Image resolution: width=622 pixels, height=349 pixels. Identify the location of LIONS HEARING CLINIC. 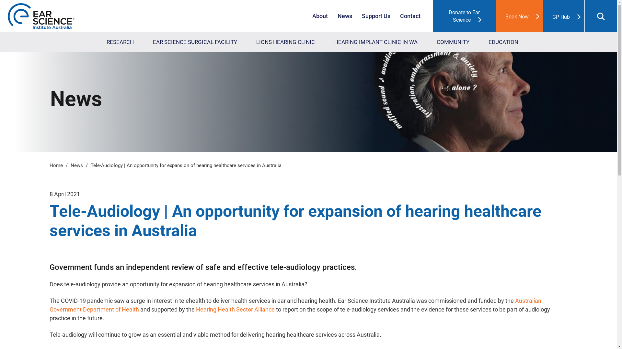
(286, 42).